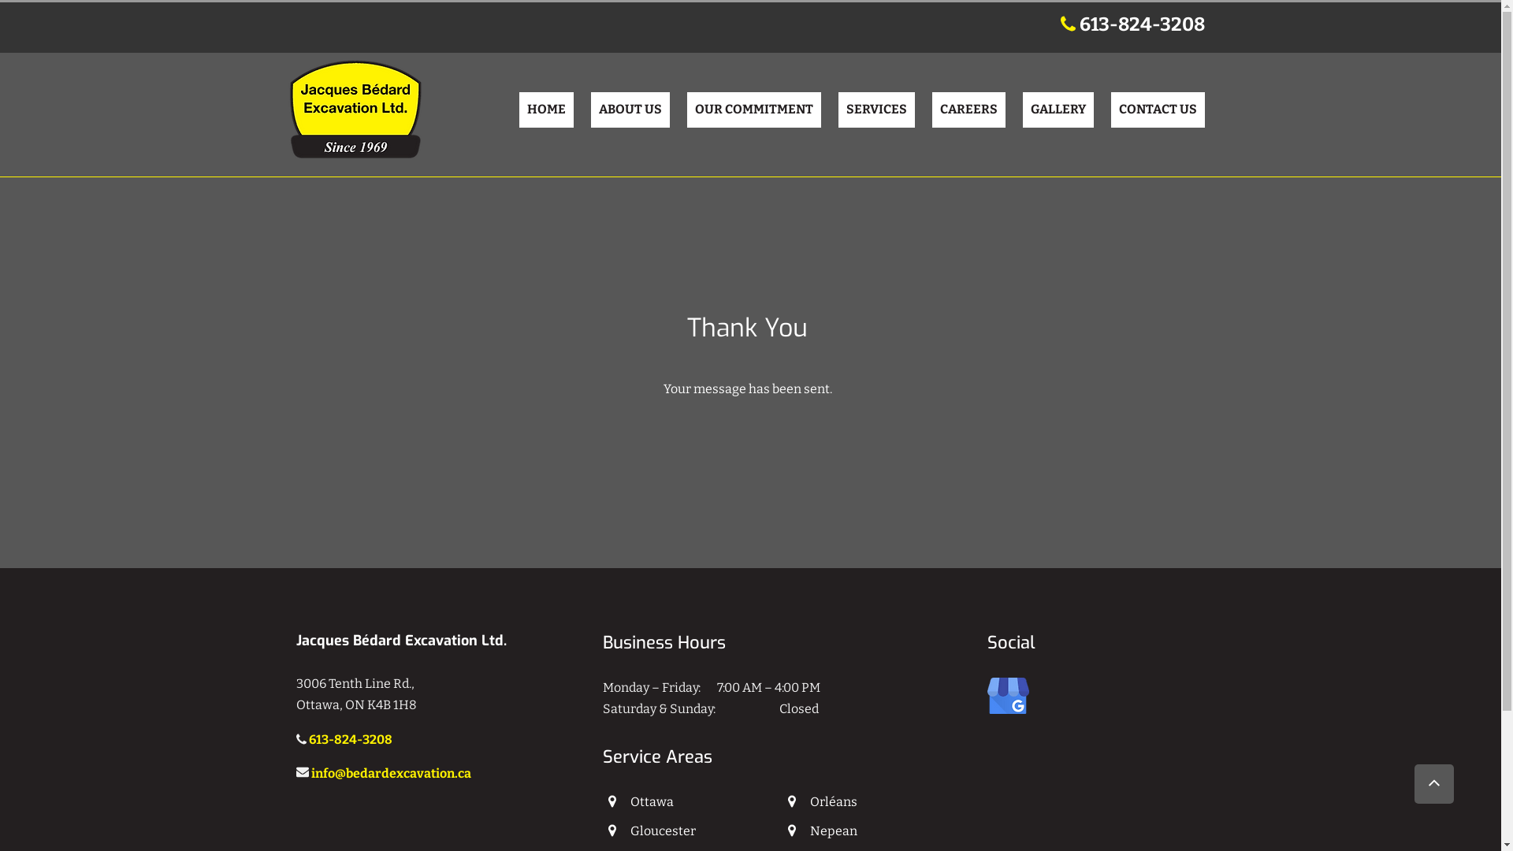 The width and height of the screenshot is (1513, 851). Describe the element at coordinates (545, 110) in the screenshot. I see `HOME` at that location.